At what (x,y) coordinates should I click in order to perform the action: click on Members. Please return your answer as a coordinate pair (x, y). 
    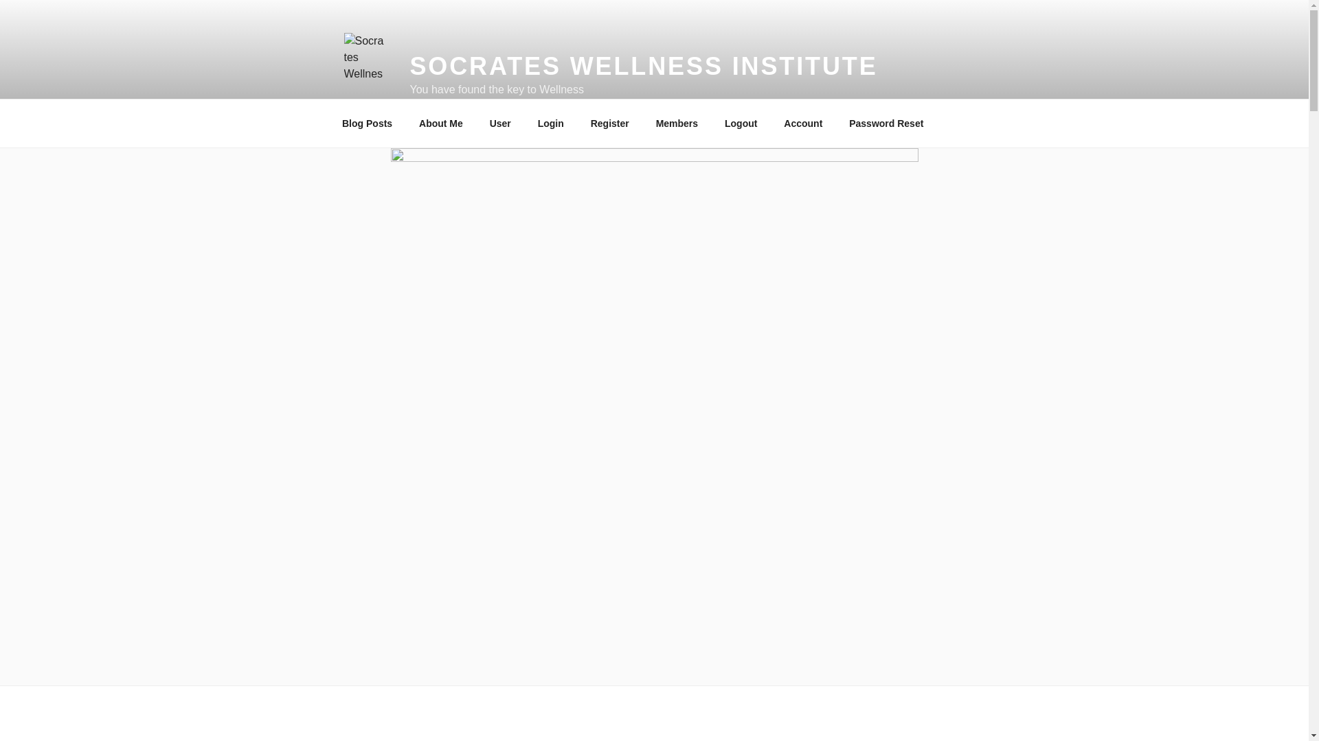
    Looking at the image, I should click on (676, 123).